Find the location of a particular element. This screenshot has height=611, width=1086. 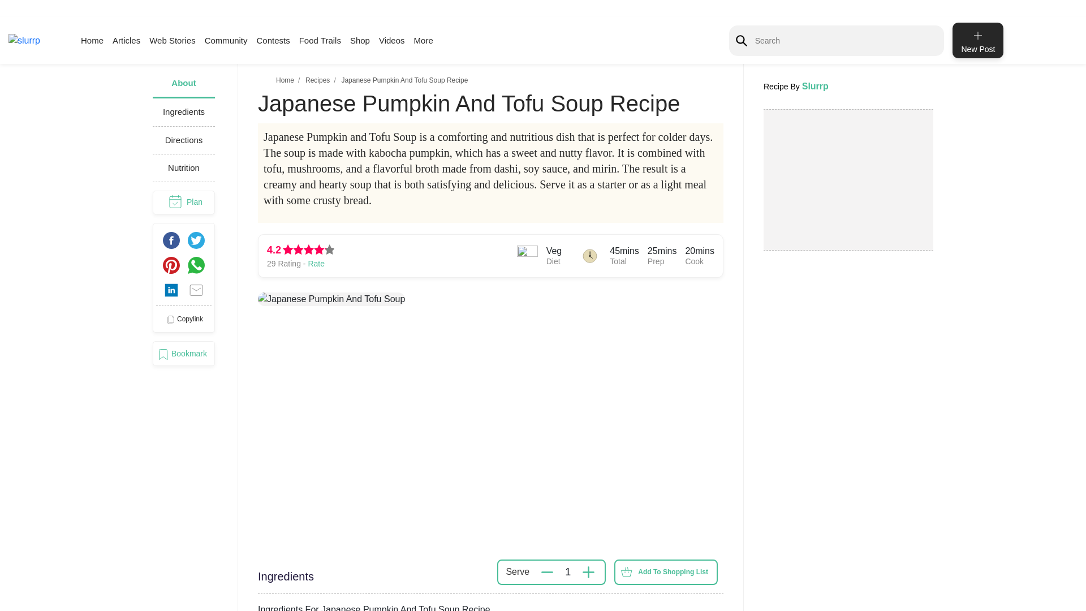

Articles is located at coordinates (126, 40).